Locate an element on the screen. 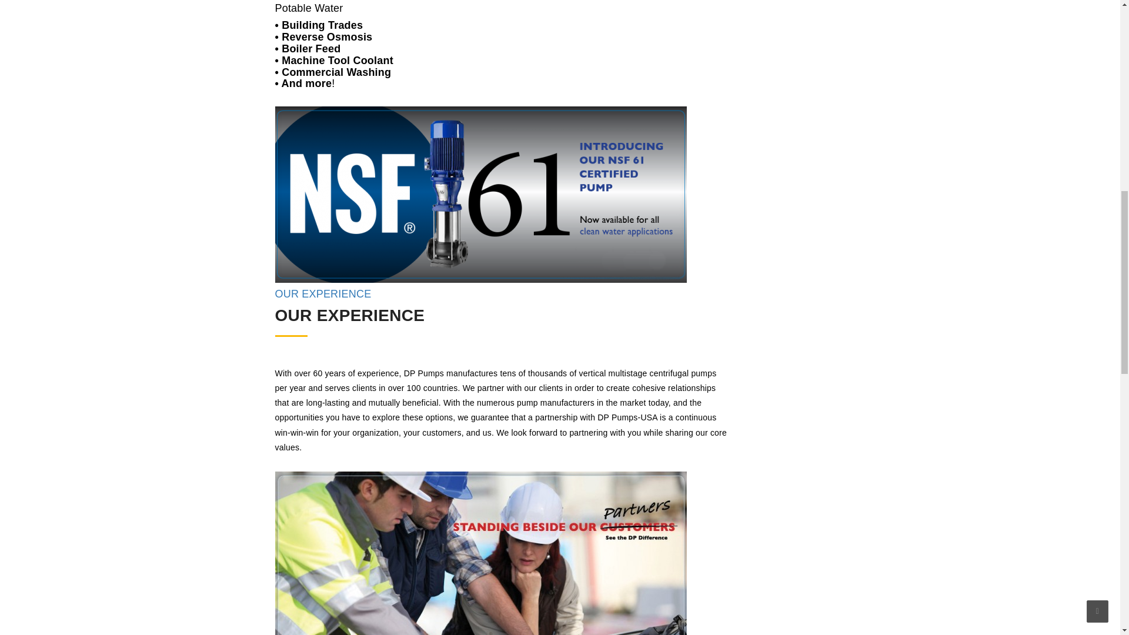 This screenshot has width=1129, height=635. OUR EXPERIENCE is located at coordinates (323, 294).